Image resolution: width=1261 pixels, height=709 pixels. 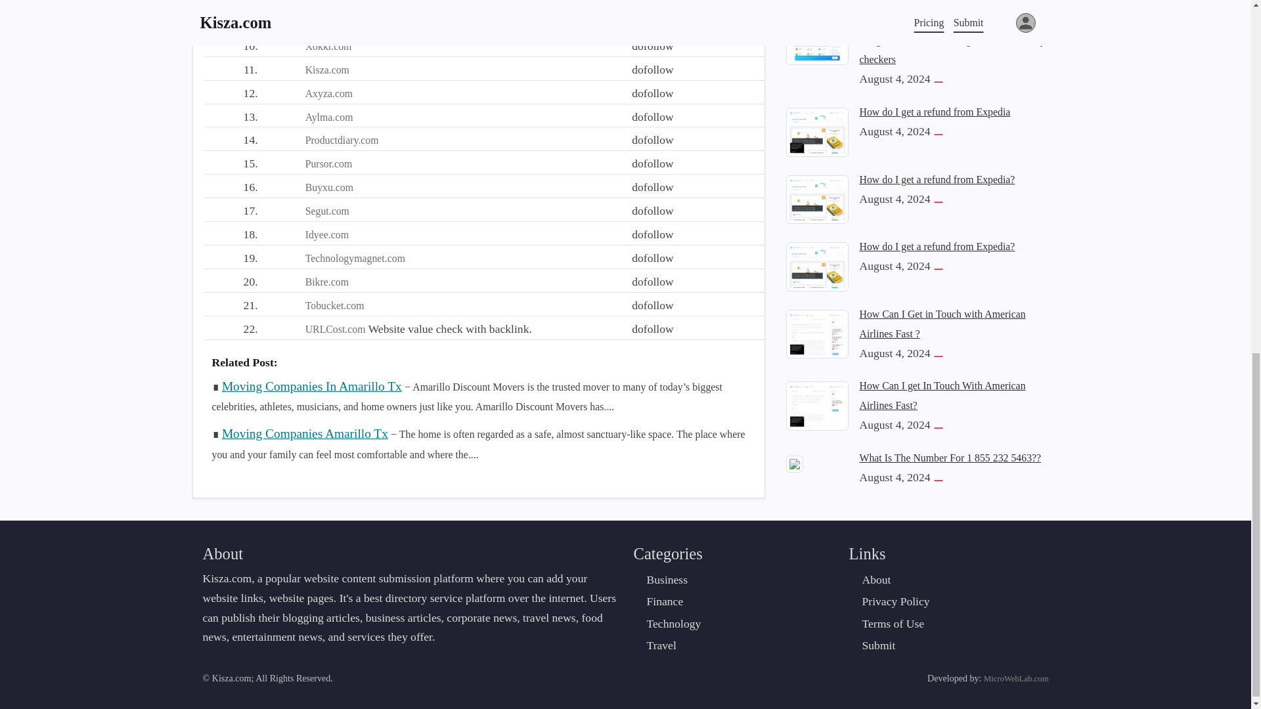 What do you see at coordinates (942, 11) in the screenshot?
I see `How Can I get In Touch With American Airlines Fast?` at bounding box center [942, 11].